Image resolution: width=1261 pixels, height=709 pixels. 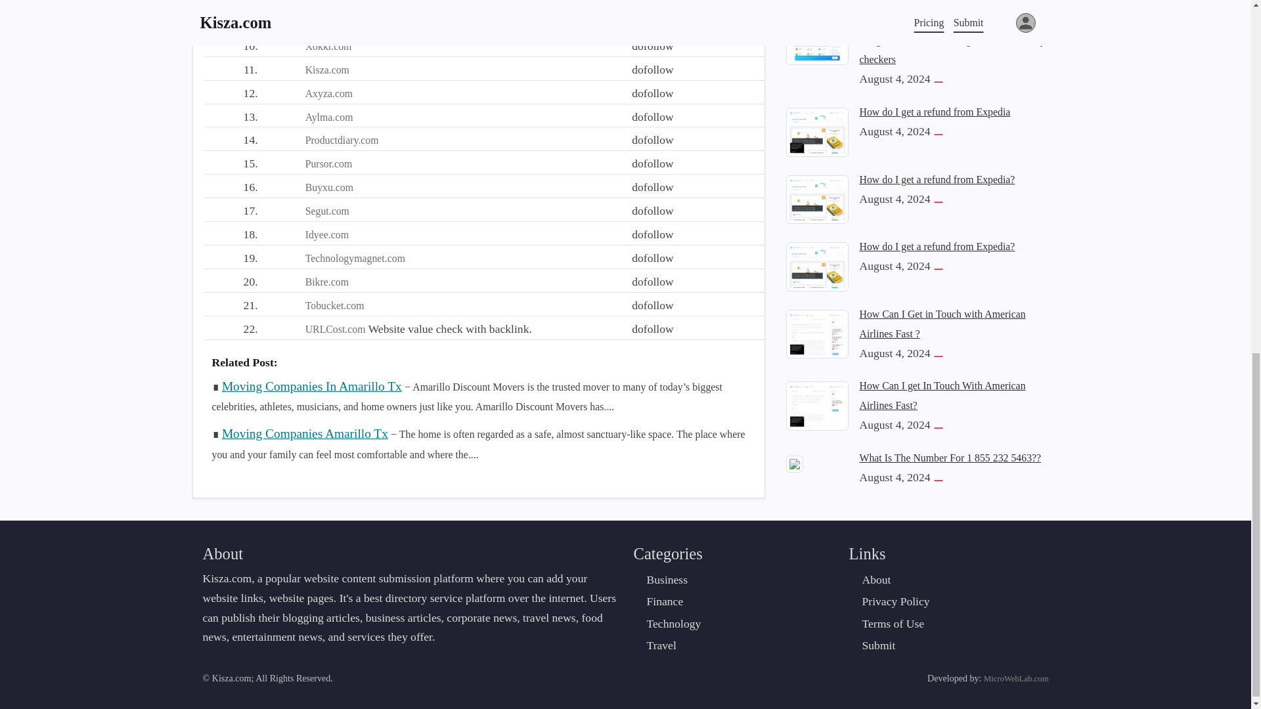 What do you see at coordinates (942, 11) in the screenshot?
I see `How Can I get In Touch With American Airlines Fast?` at bounding box center [942, 11].